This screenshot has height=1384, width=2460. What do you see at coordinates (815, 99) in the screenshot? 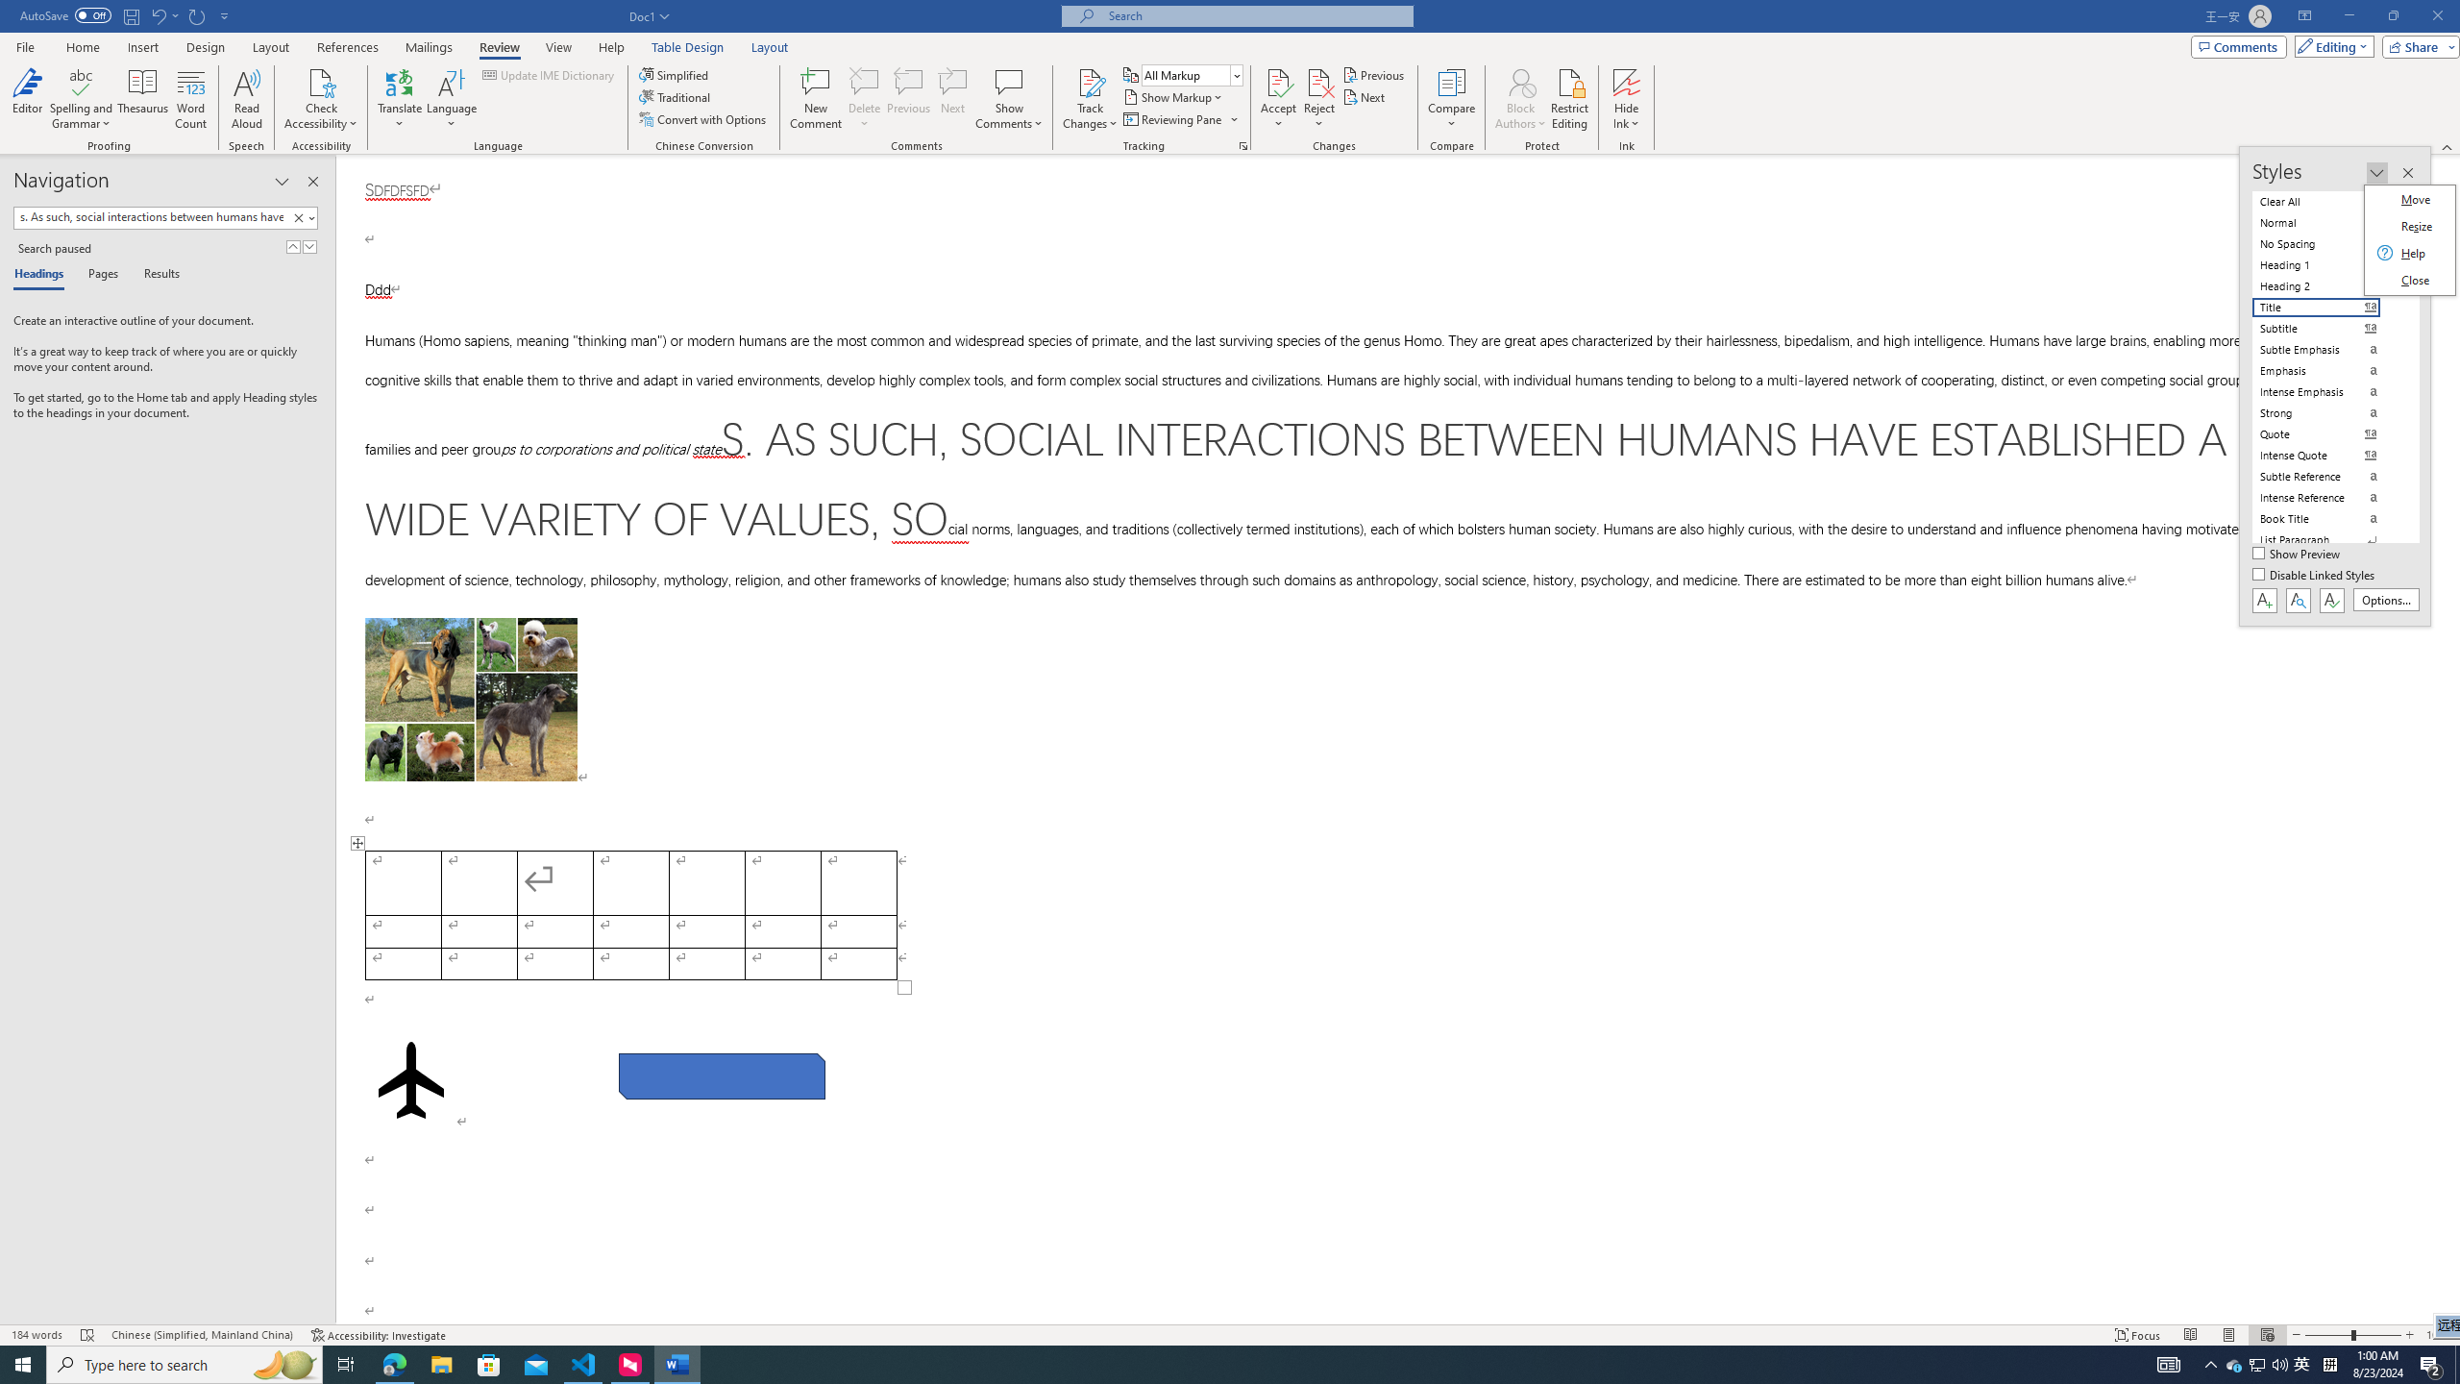
I see `New Comment` at bounding box center [815, 99].